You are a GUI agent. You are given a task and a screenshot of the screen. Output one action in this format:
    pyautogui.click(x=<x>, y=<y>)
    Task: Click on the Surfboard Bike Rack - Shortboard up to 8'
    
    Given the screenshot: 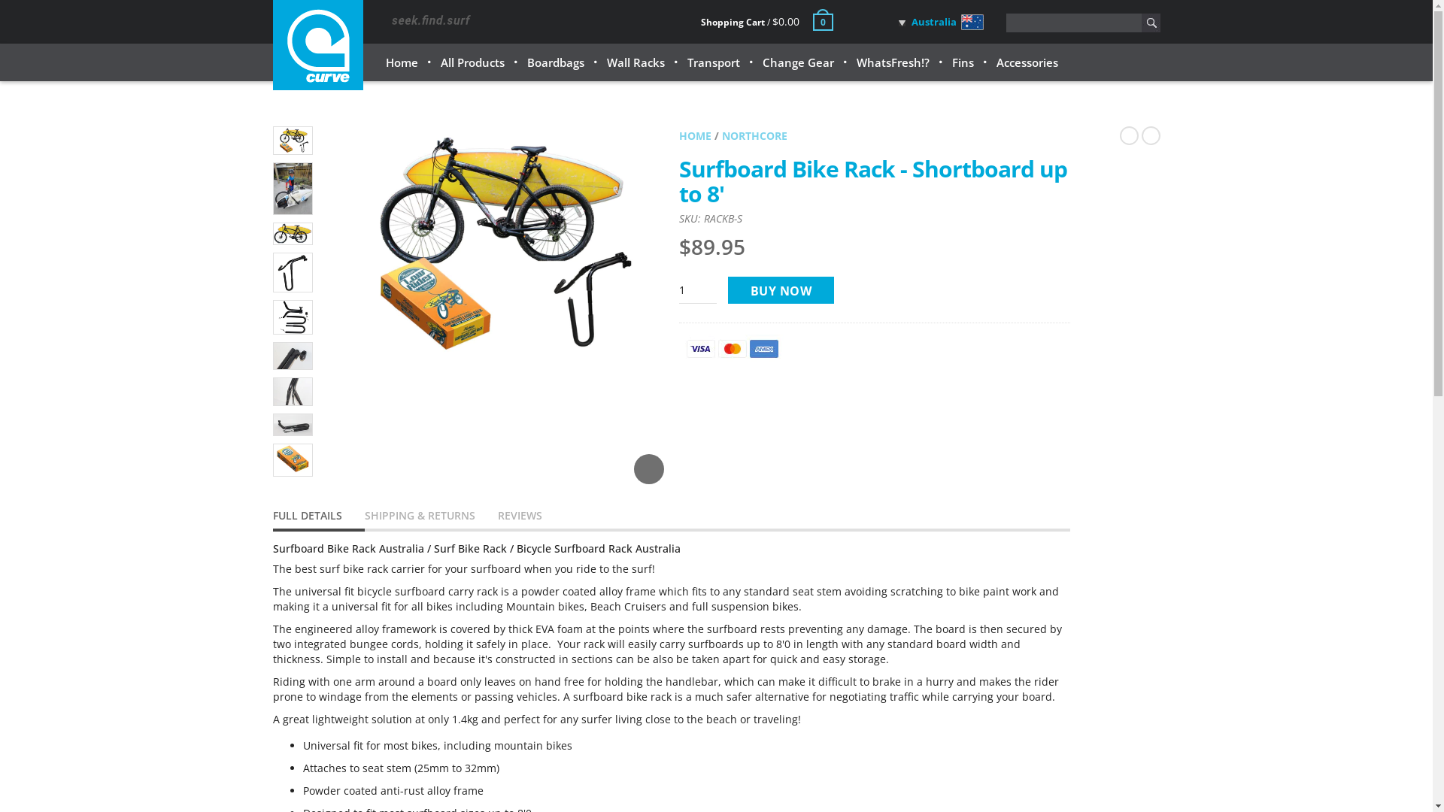 What is the action you would take?
    pyautogui.click(x=872, y=181)
    